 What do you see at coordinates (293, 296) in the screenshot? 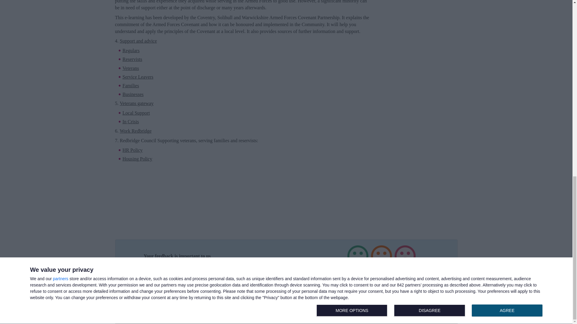
I see `Privacy and cookies` at bounding box center [293, 296].